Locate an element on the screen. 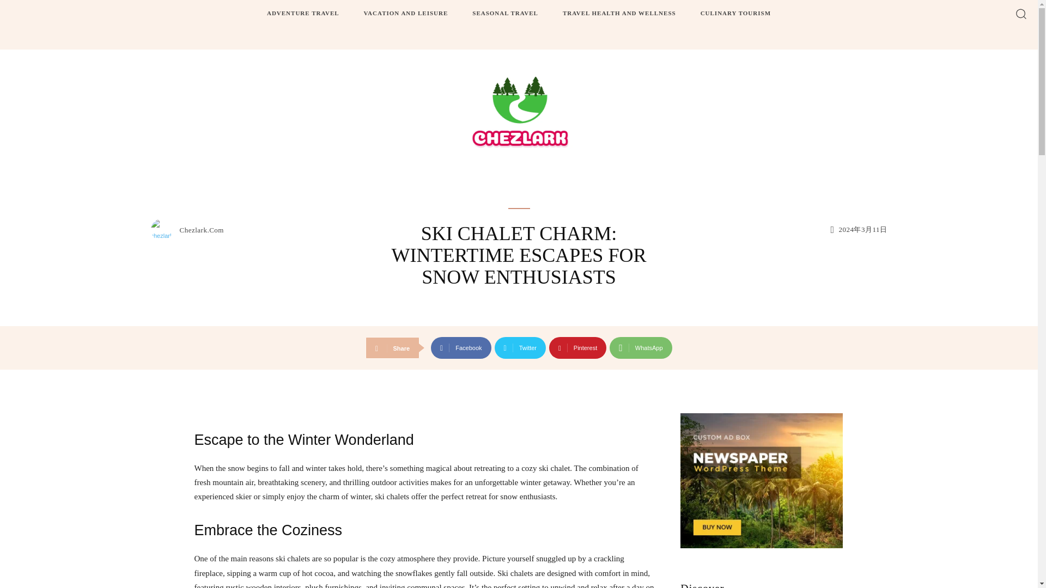  CULINARY TOURISM is located at coordinates (735, 13).